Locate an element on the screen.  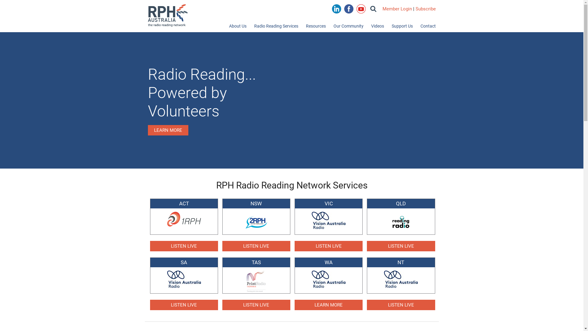
TAS is located at coordinates (256, 275).